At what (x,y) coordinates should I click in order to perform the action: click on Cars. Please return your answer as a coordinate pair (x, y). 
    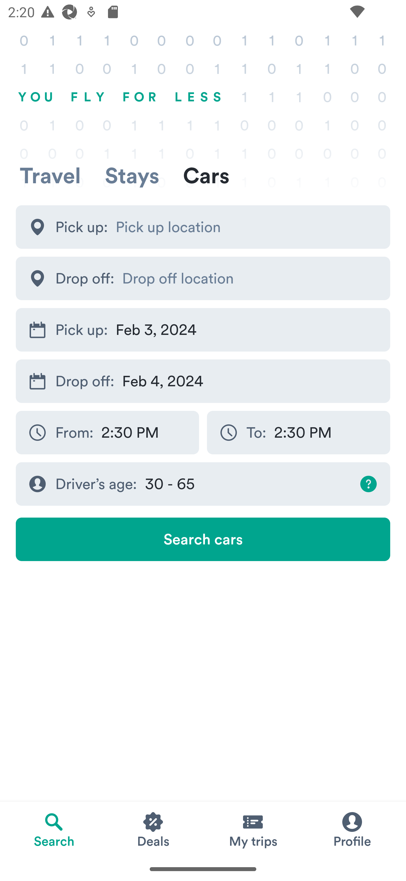
    Looking at the image, I should click on (206, 175).